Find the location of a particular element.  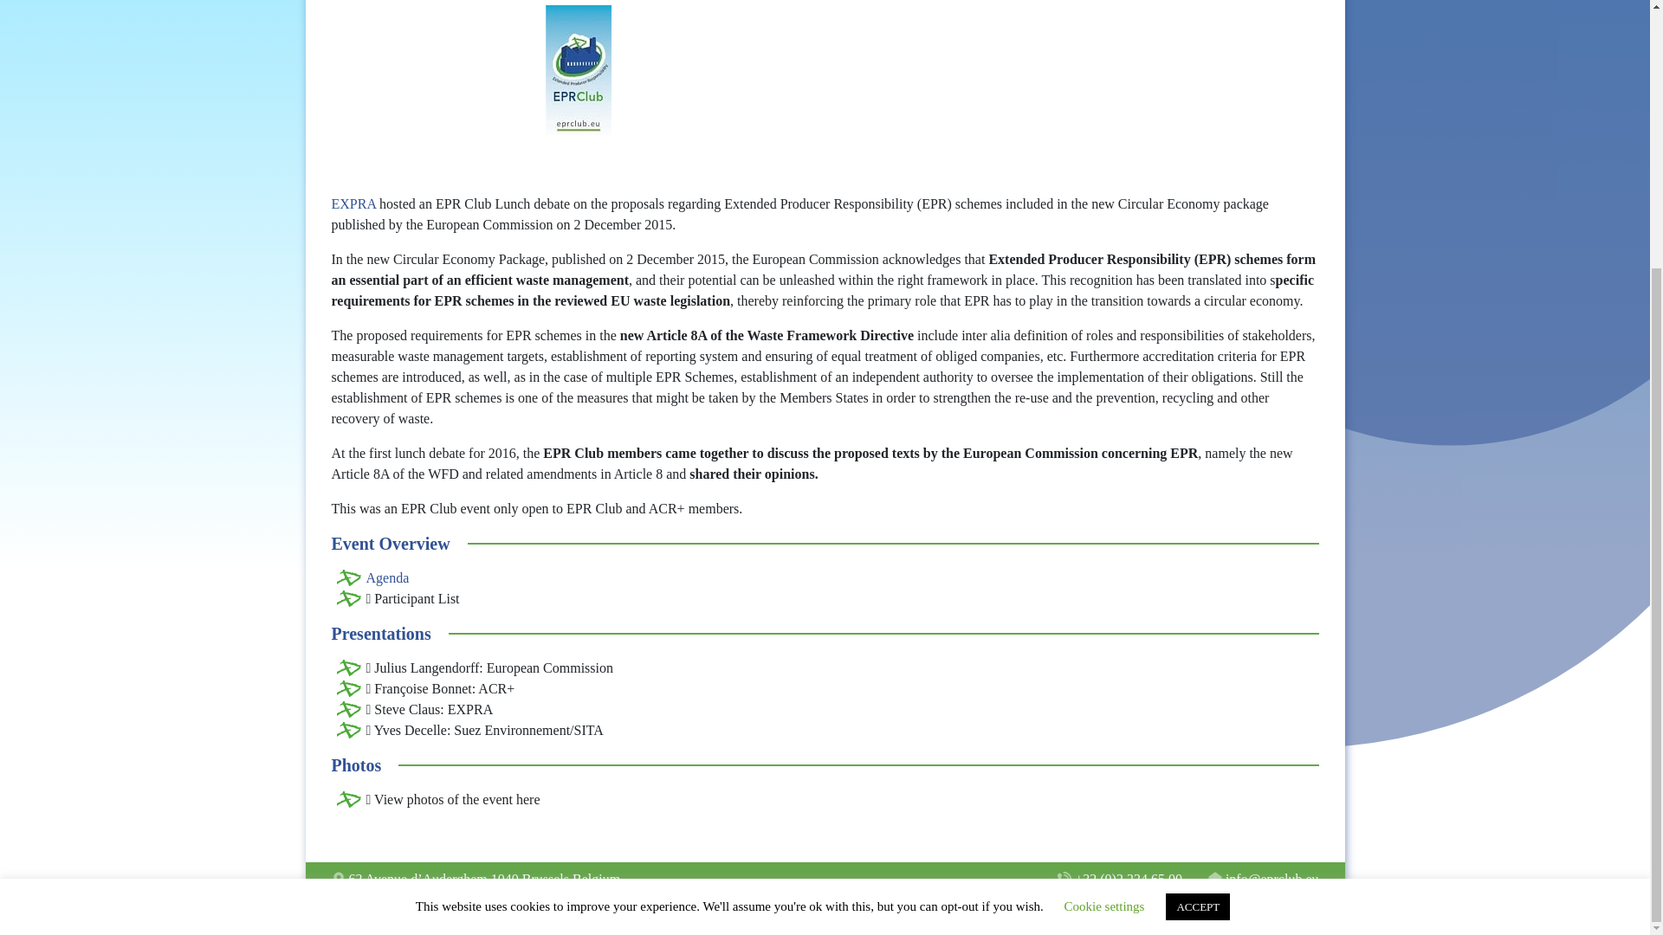

Cookie settings is located at coordinates (1104, 541).